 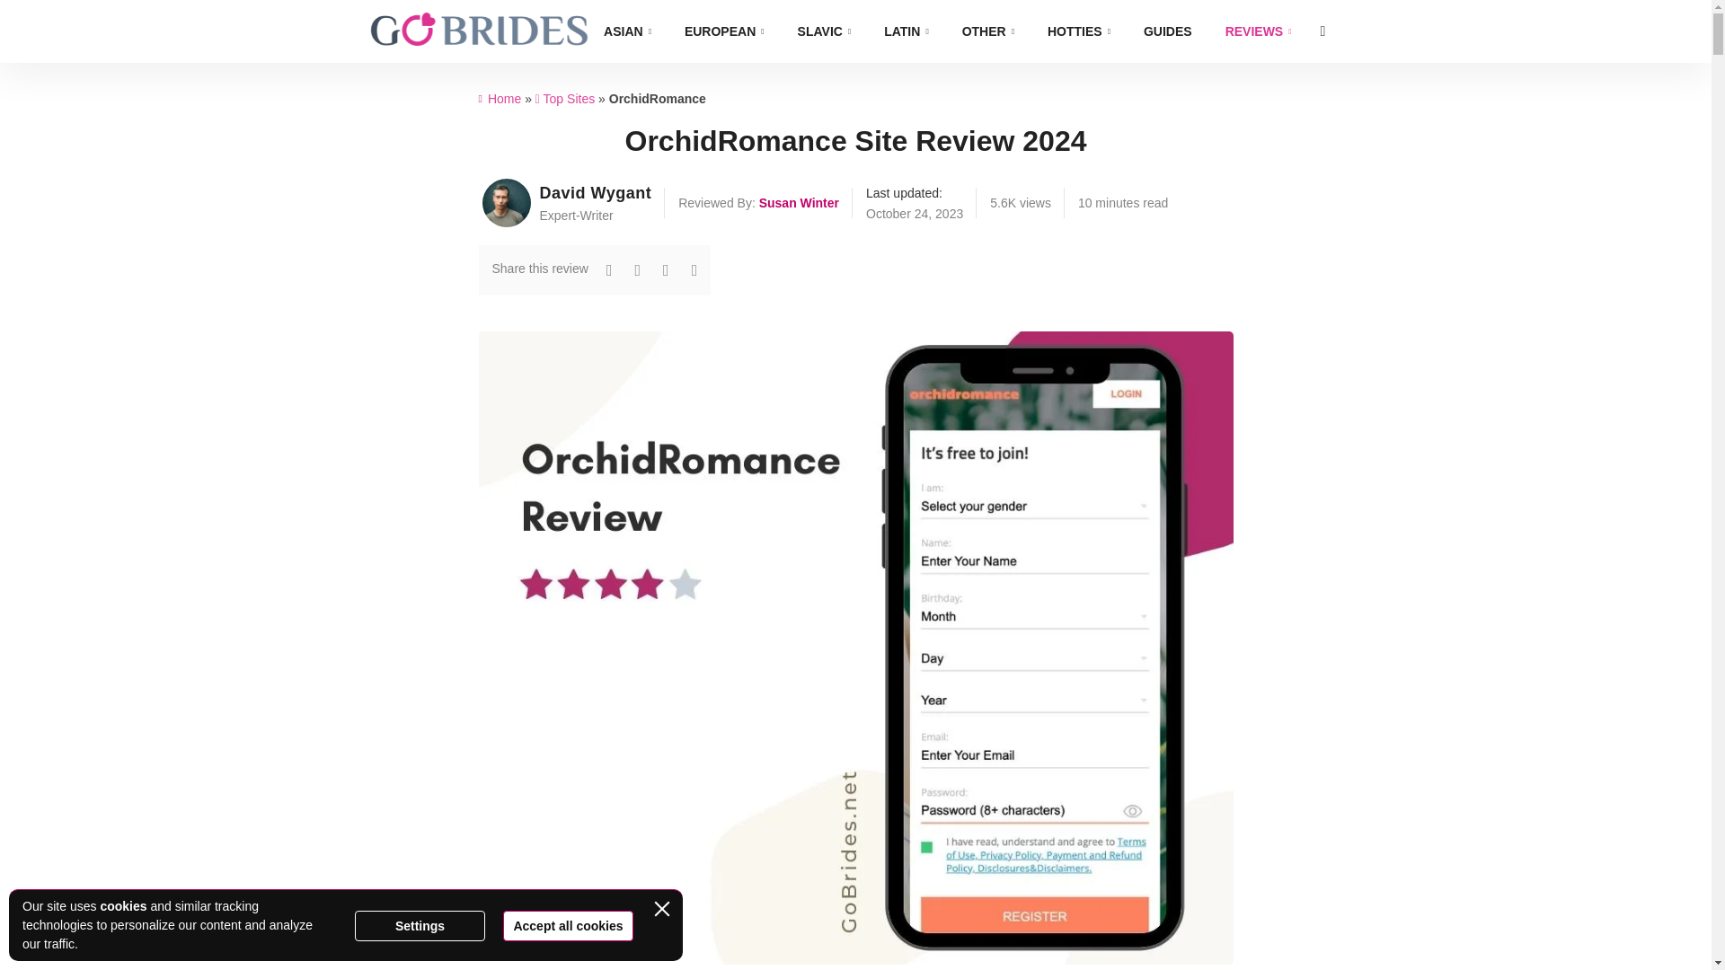 I want to click on EUROPEAN, so click(x=724, y=31).